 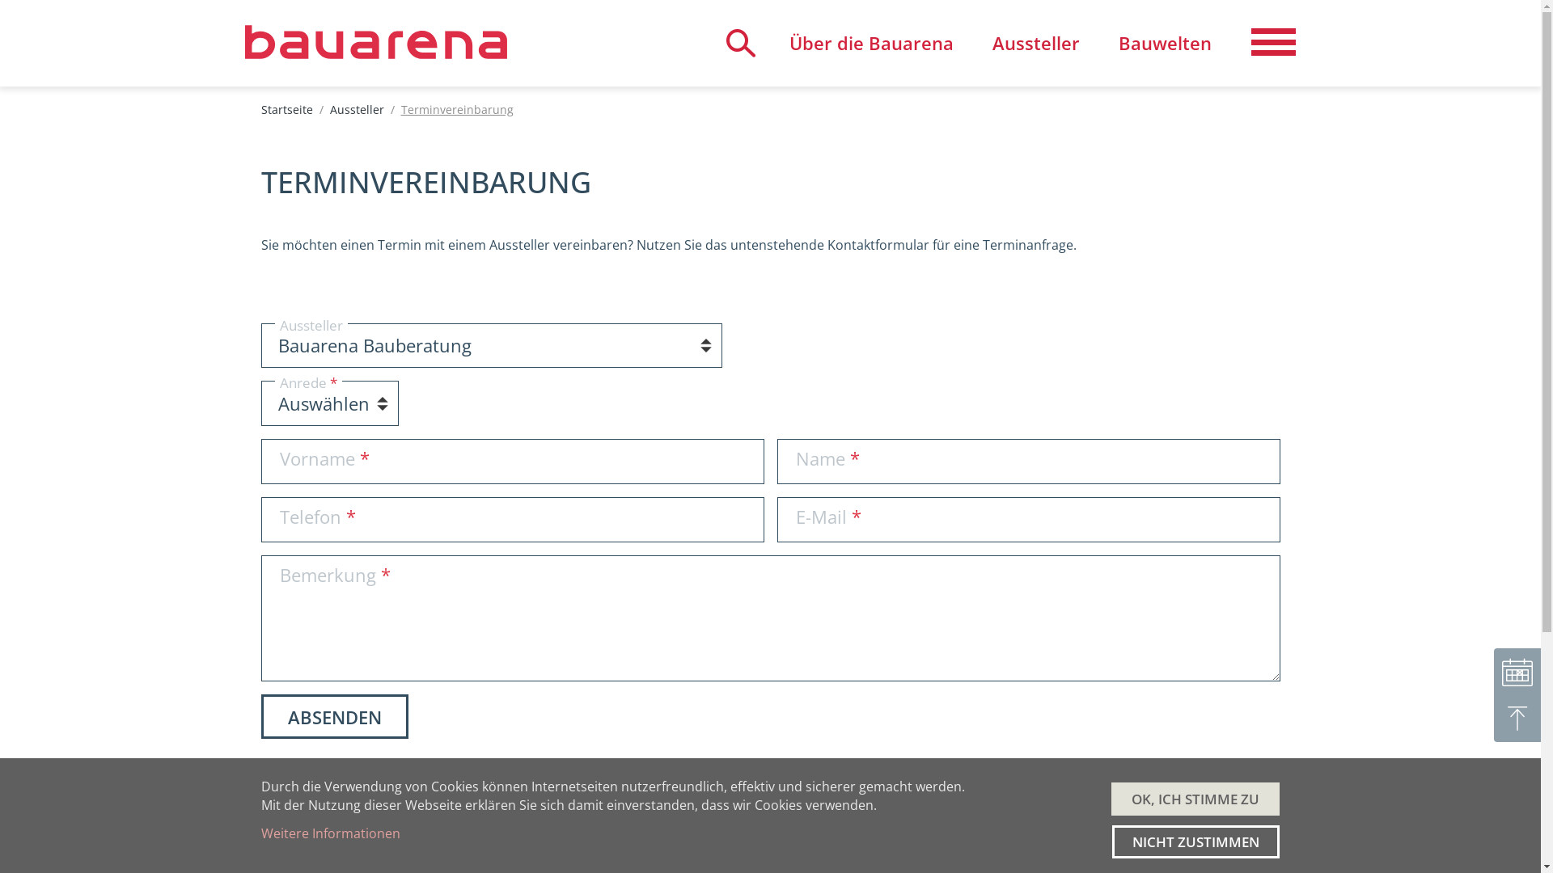 What do you see at coordinates (334, 716) in the screenshot?
I see `Absenden` at bounding box center [334, 716].